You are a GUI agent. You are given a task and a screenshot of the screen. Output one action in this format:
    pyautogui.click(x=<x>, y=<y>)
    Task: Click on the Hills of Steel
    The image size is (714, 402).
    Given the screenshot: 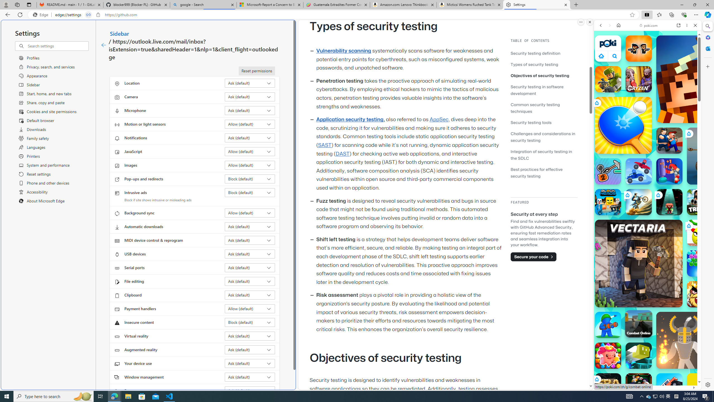 What is the action you would take?
    pyautogui.click(x=620, y=257)
    